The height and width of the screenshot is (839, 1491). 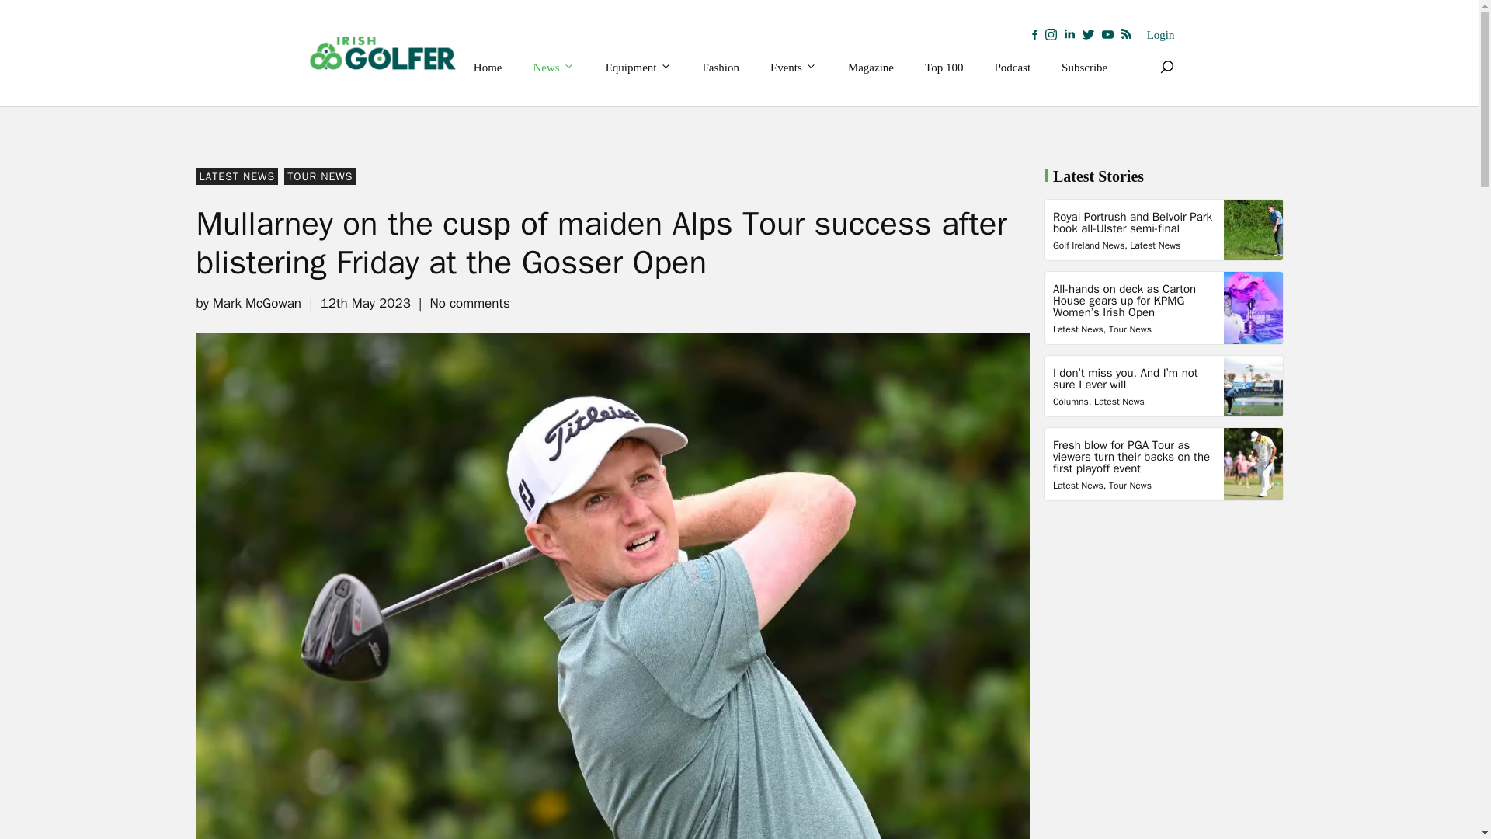 What do you see at coordinates (488, 67) in the screenshot?
I see `Home` at bounding box center [488, 67].